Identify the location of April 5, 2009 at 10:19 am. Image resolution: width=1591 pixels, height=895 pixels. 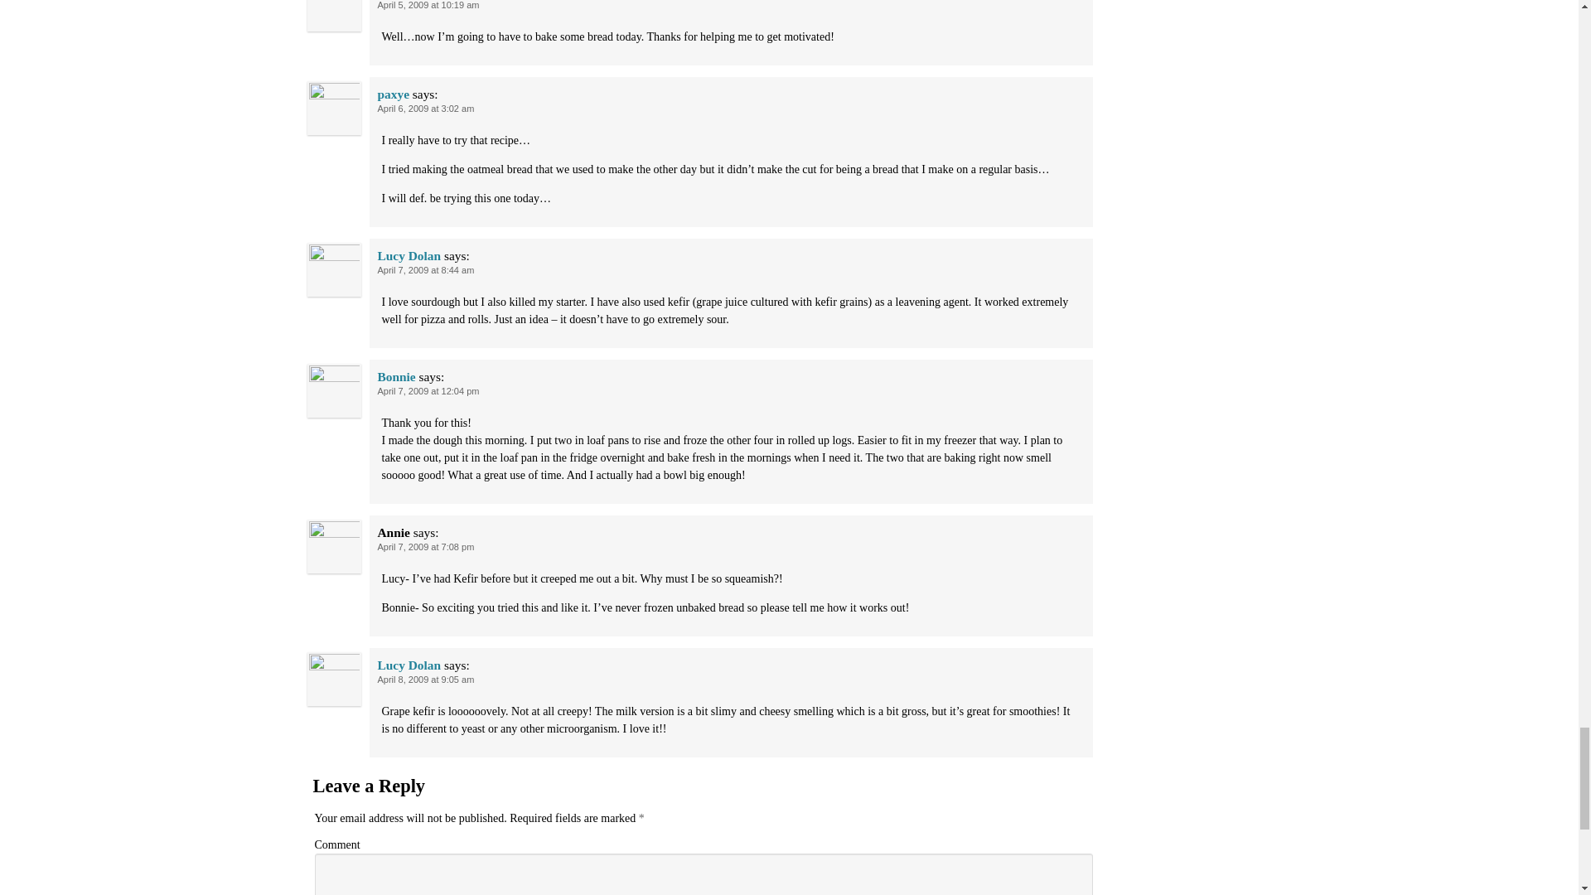
(429, 5).